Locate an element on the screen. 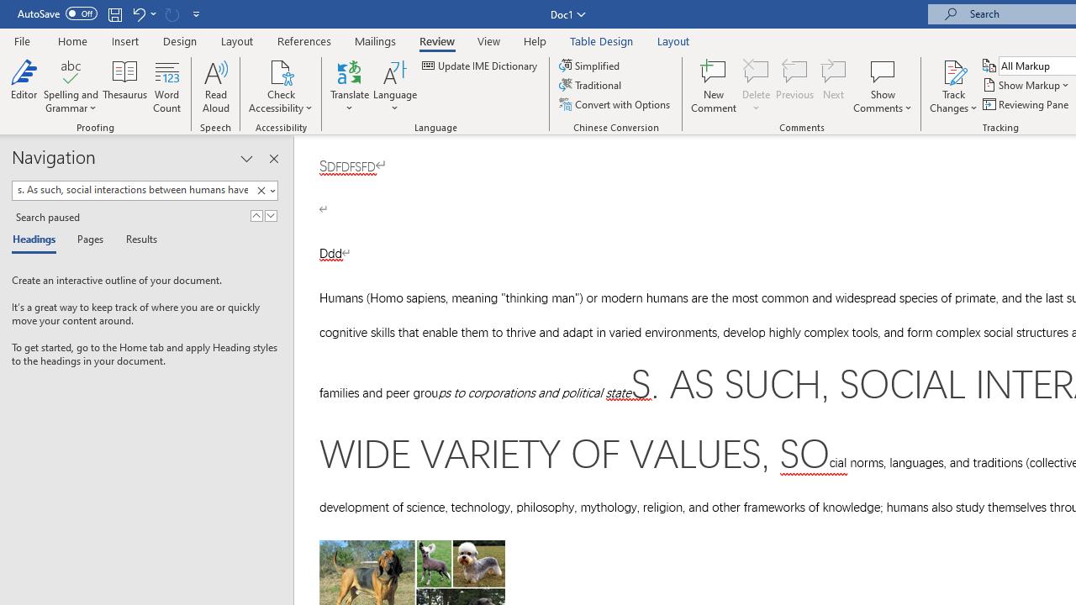  Show Comments is located at coordinates (883, 86).